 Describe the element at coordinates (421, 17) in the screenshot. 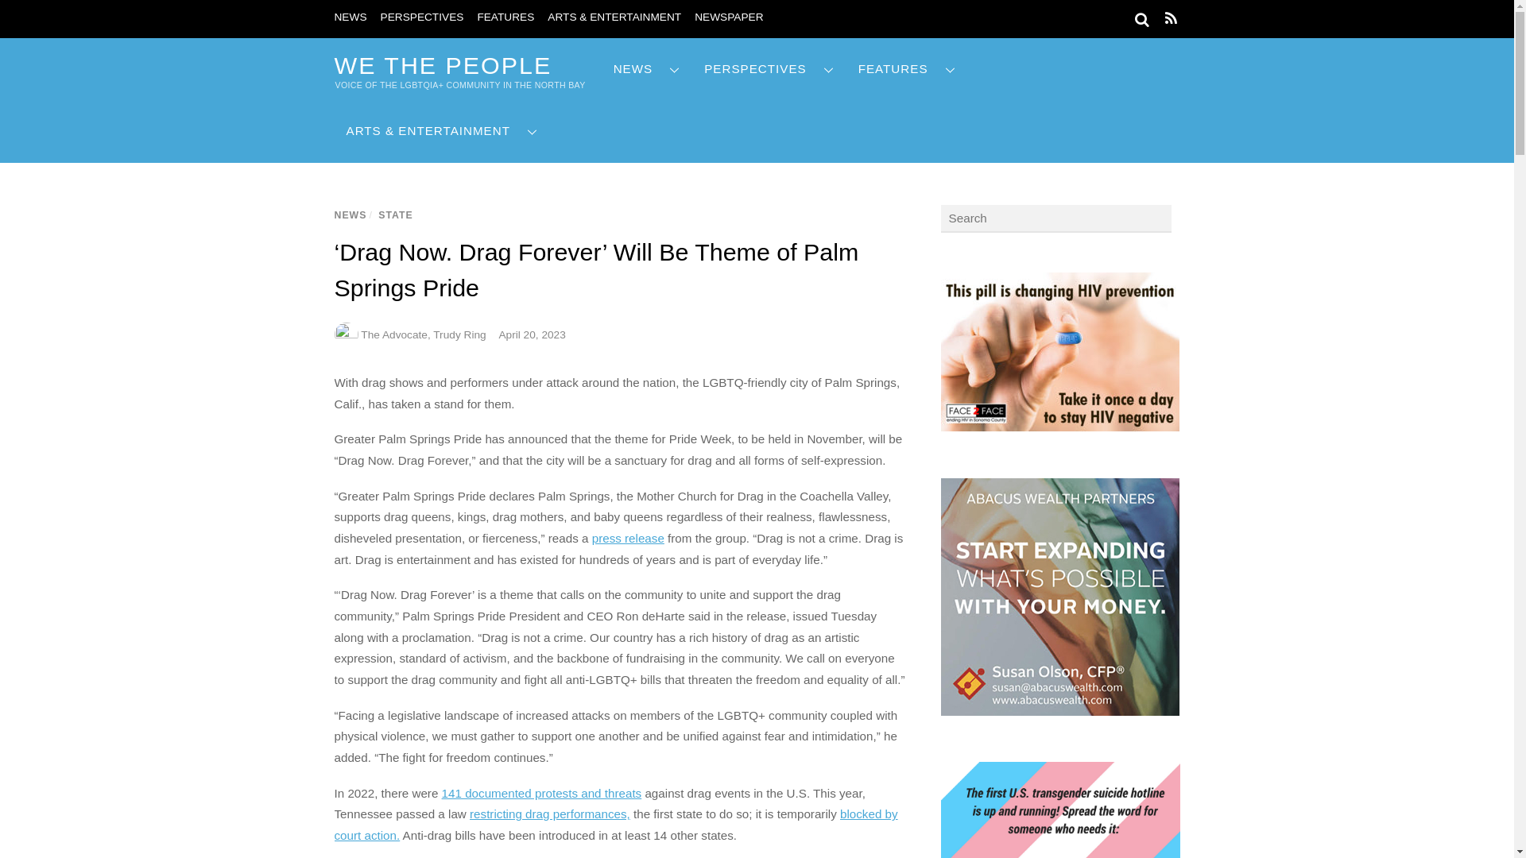

I see `PERSPECTIVES` at that location.